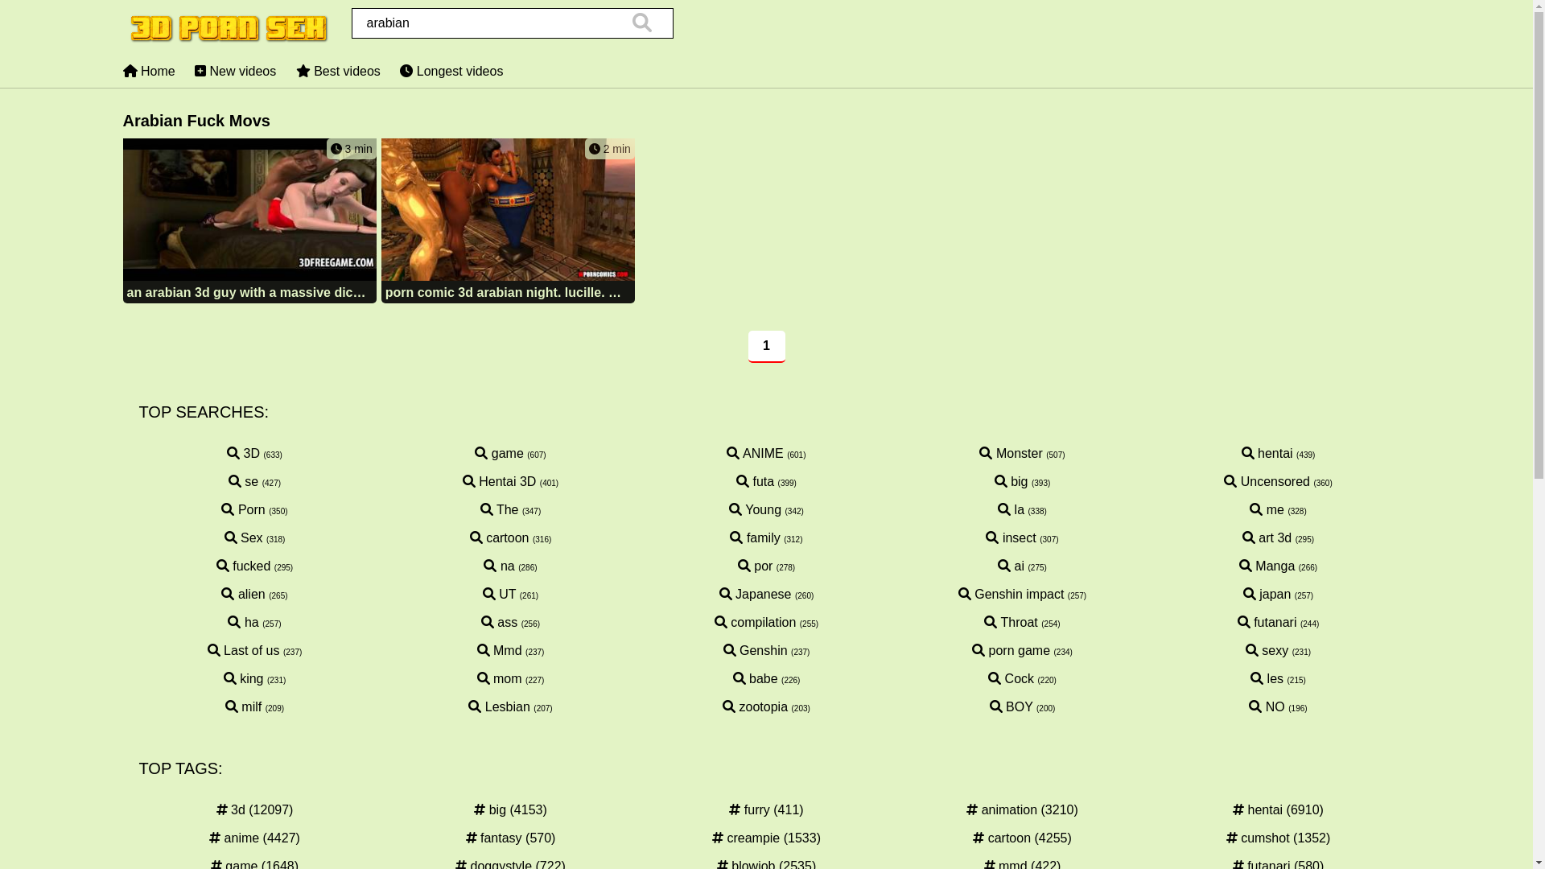 This screenshot has height=869, width=1545. What do you see at coordinates (767, 347) in the screenshot?
I see `1` at bounding box center [767, 347].